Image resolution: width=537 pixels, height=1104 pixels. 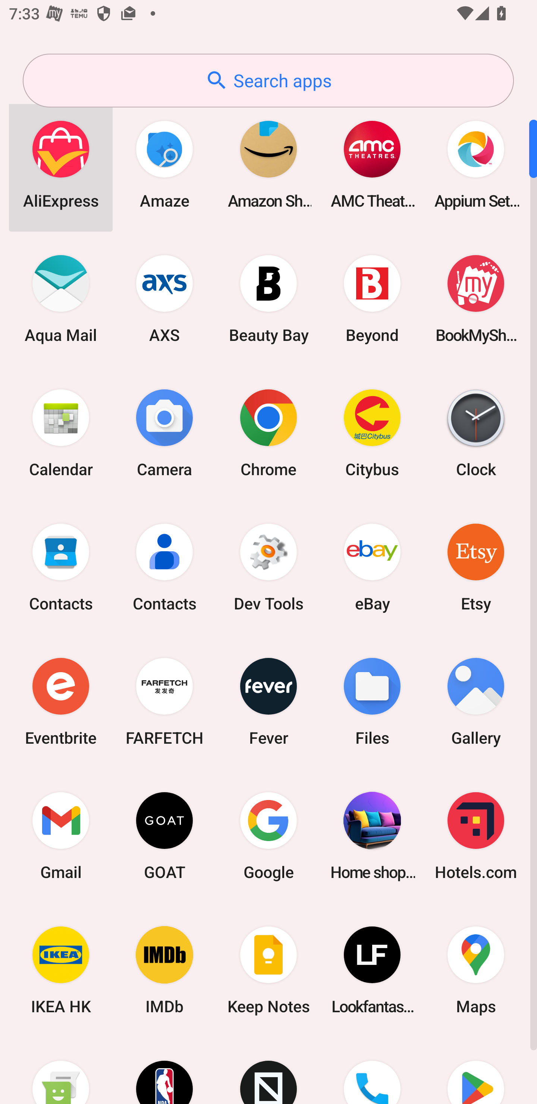 I want to click on Aqua Mail, so click(x=61, y=298).